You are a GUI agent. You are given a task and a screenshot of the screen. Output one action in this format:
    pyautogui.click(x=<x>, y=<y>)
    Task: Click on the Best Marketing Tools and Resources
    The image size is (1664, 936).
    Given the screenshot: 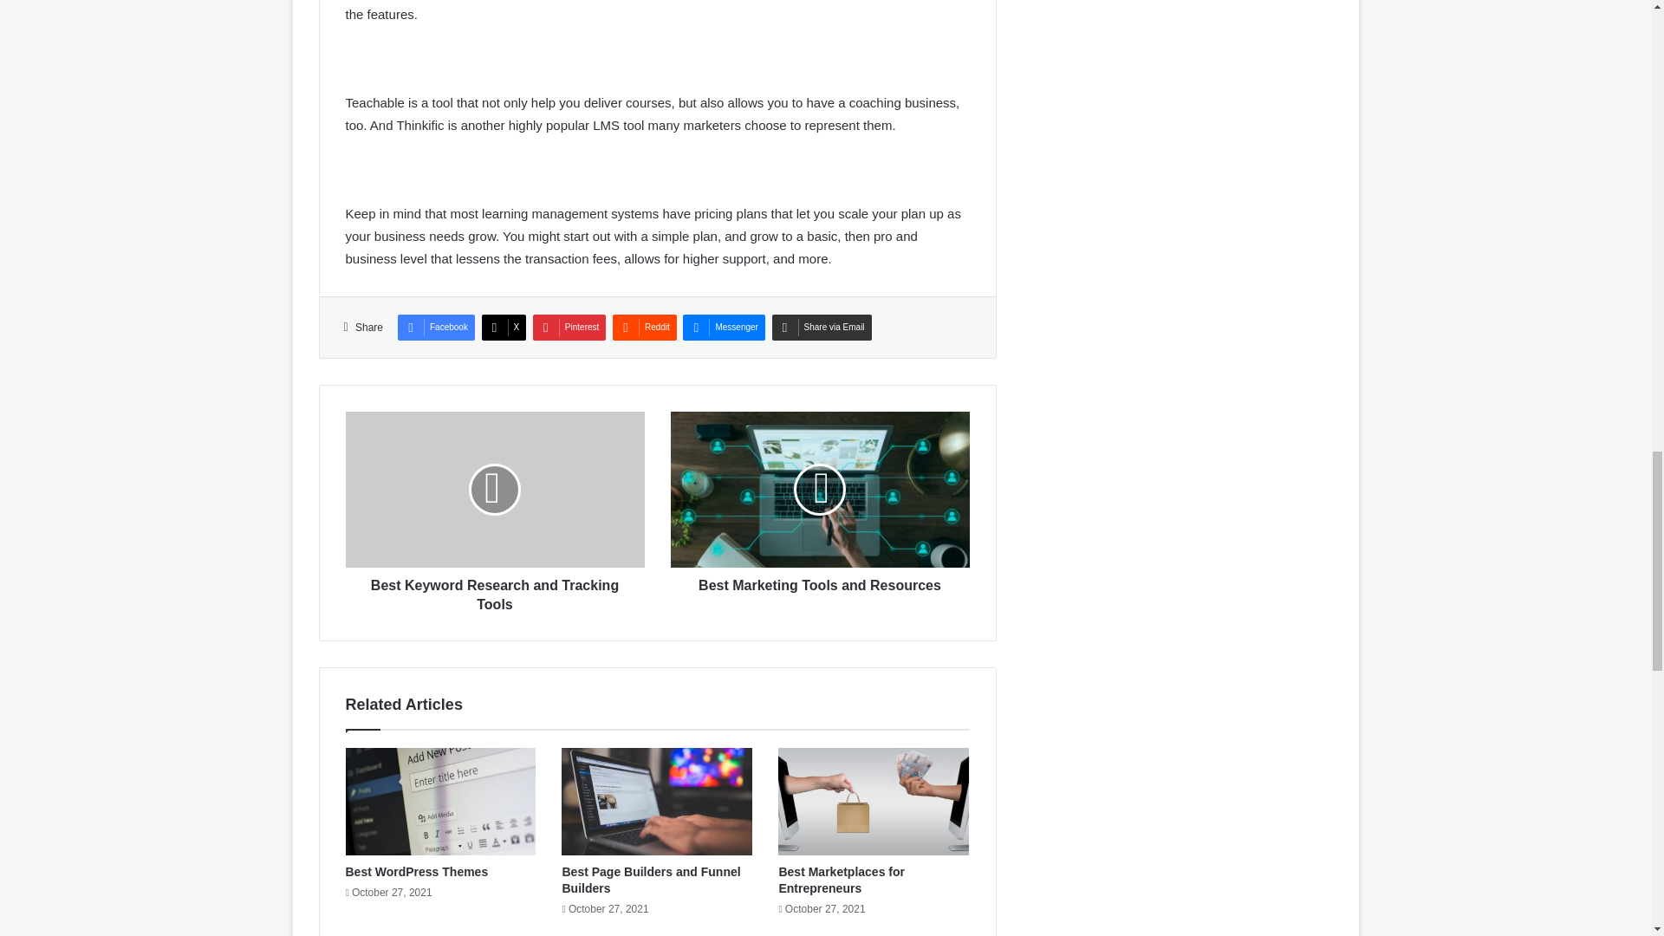 What is the action you would take?
    pyautogui.click(x=820, y=581)
    